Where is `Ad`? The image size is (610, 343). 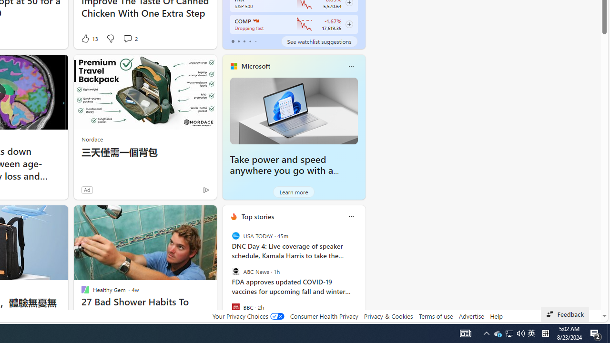 Ad is located at coordinates (87, 190).